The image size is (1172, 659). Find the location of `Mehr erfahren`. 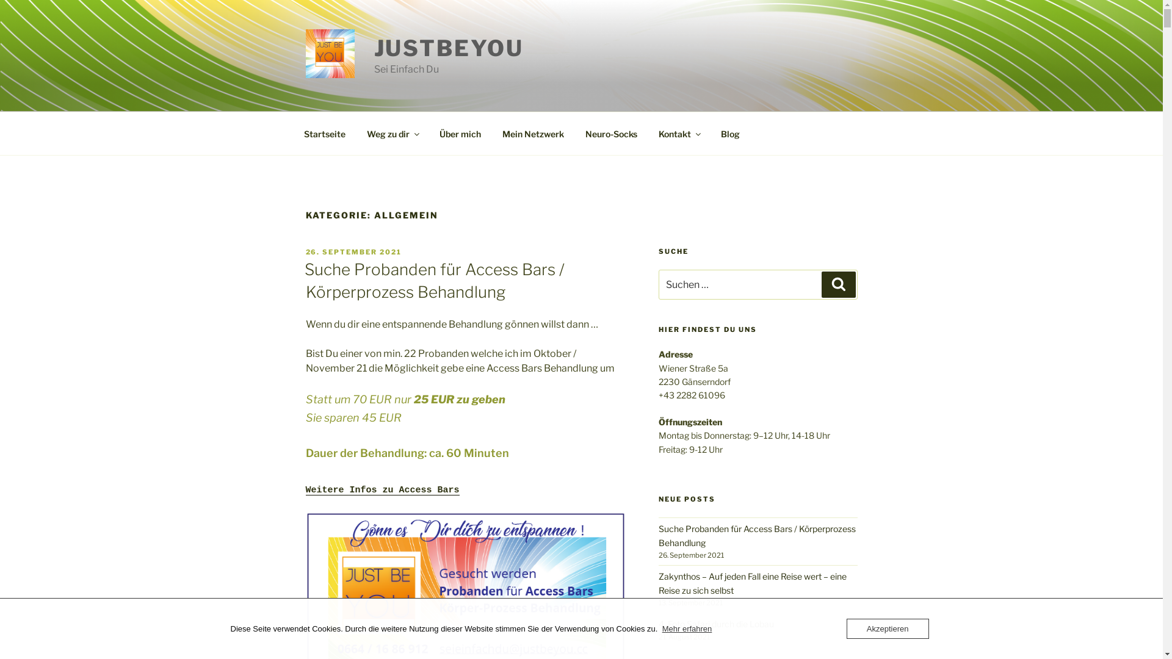

Mehr erfahren is located at coordinates (687, 628).